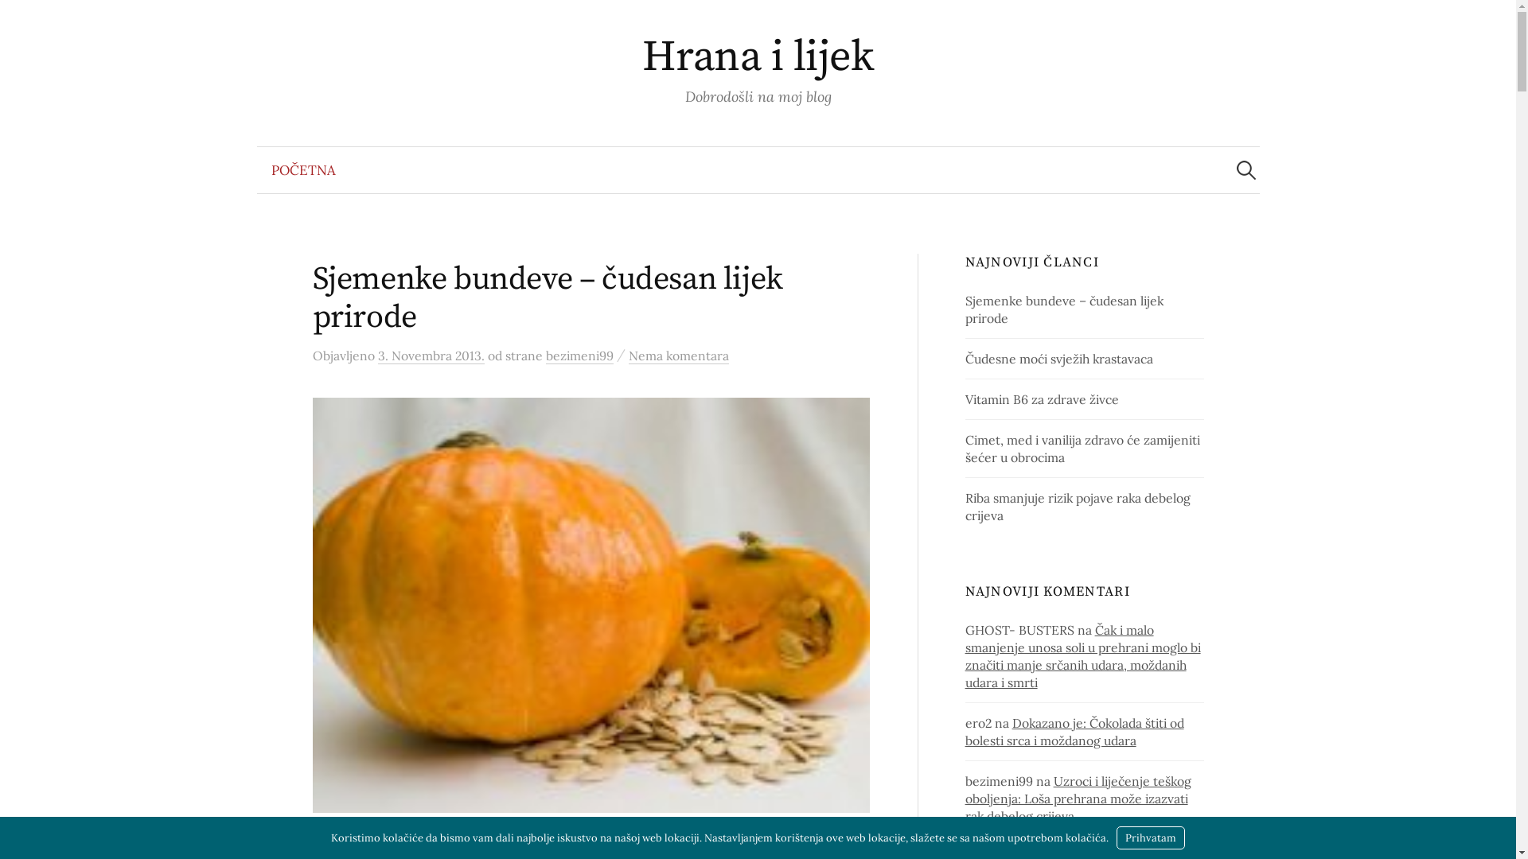 The height and width of the screenshot is (859, 1528). What do you see at coordinates (1151, 838) in the screenshot?
I see `Prihvatam` at bounding box center [1151, 838].